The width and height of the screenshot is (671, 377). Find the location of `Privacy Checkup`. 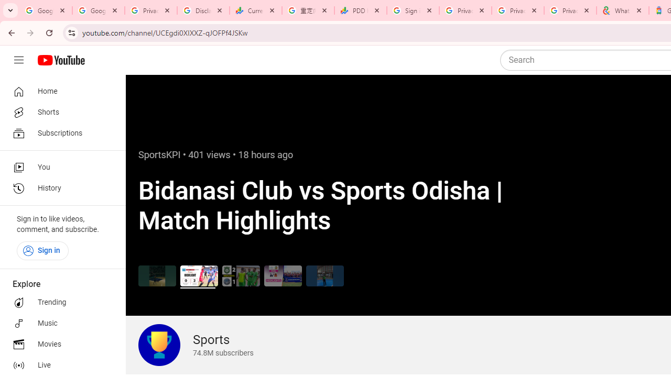

Privacy Checkup is located at coordinates (570, 10).